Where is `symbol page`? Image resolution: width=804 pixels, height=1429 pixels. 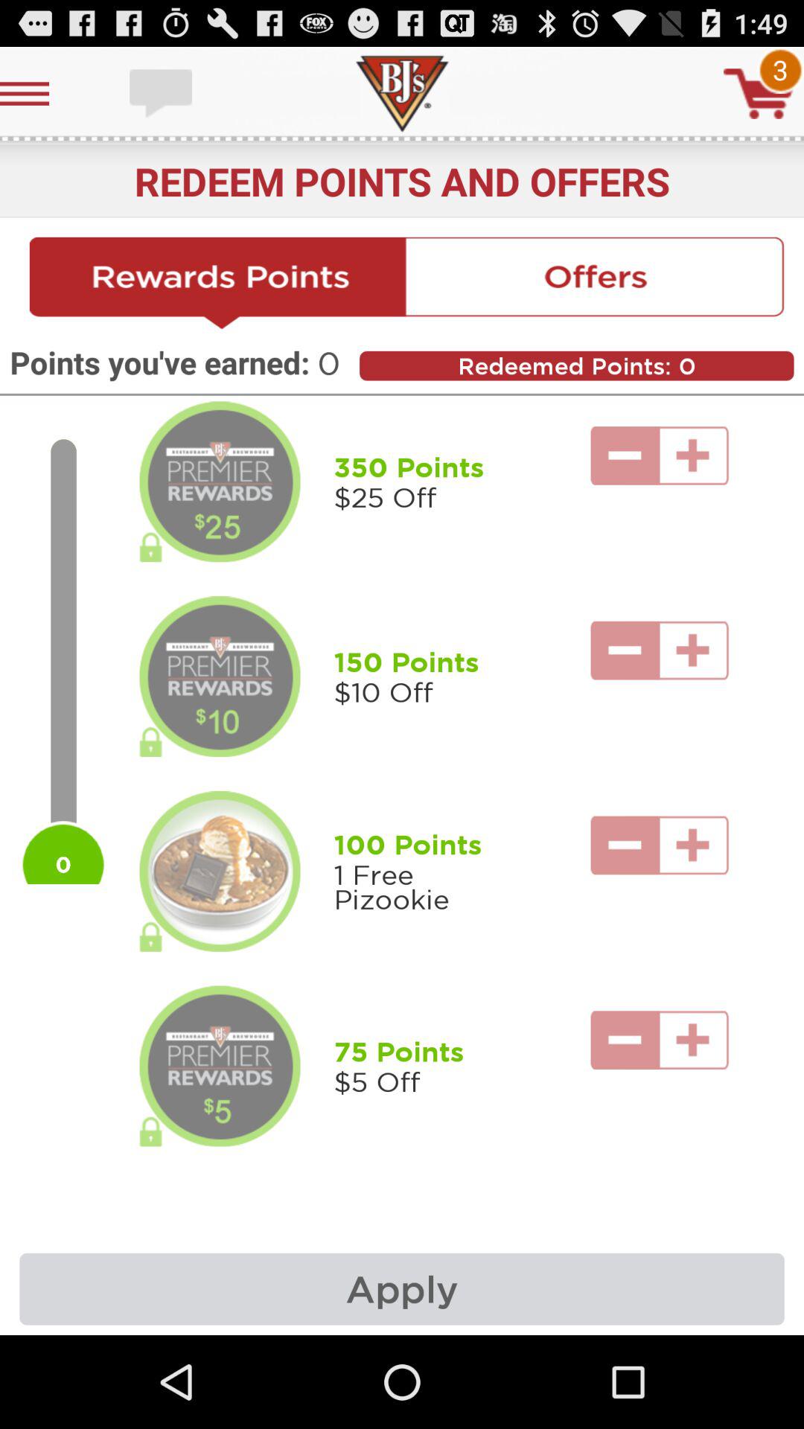
symbol page is located at coordinates (759, 94).